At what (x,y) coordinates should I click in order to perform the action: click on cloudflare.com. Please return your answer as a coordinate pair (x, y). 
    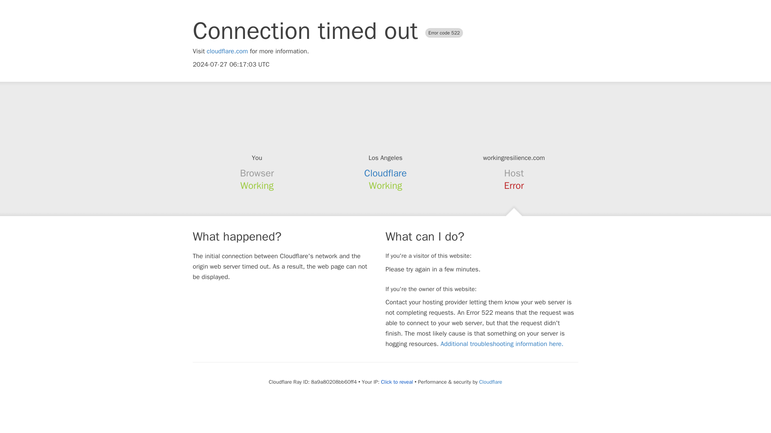
    Looking at the image, I should click on (227, 51).